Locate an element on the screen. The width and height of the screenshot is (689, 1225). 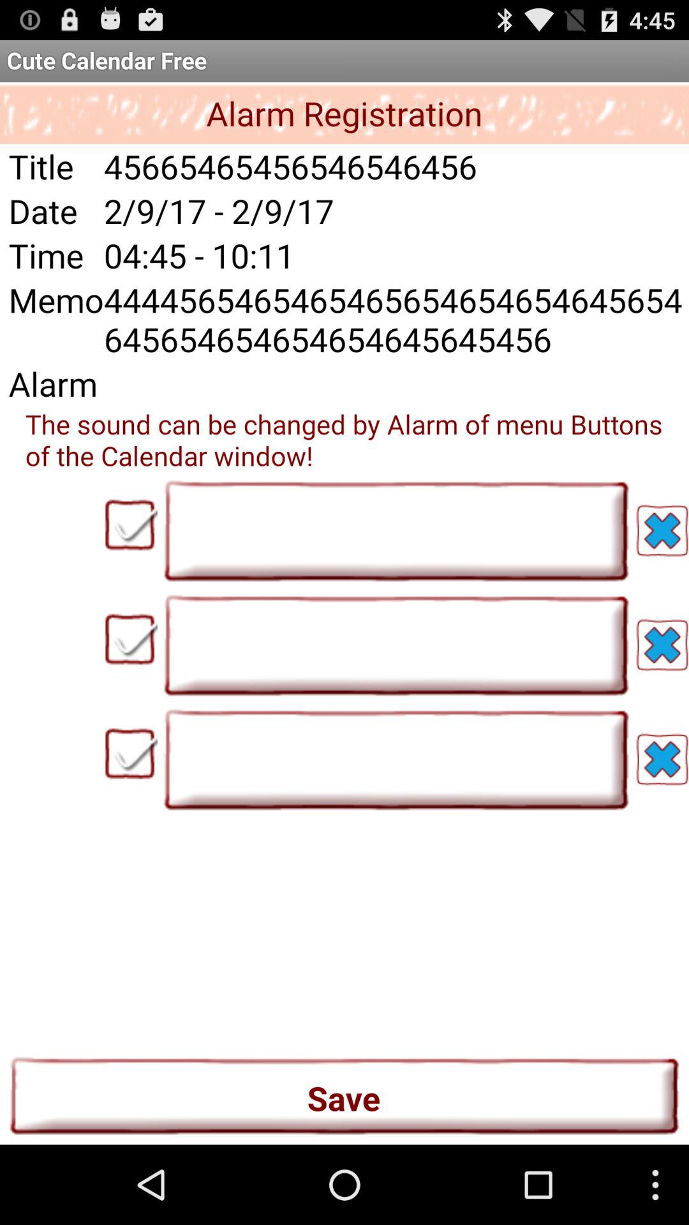
select the first text field is located at coordinates (396, 531).